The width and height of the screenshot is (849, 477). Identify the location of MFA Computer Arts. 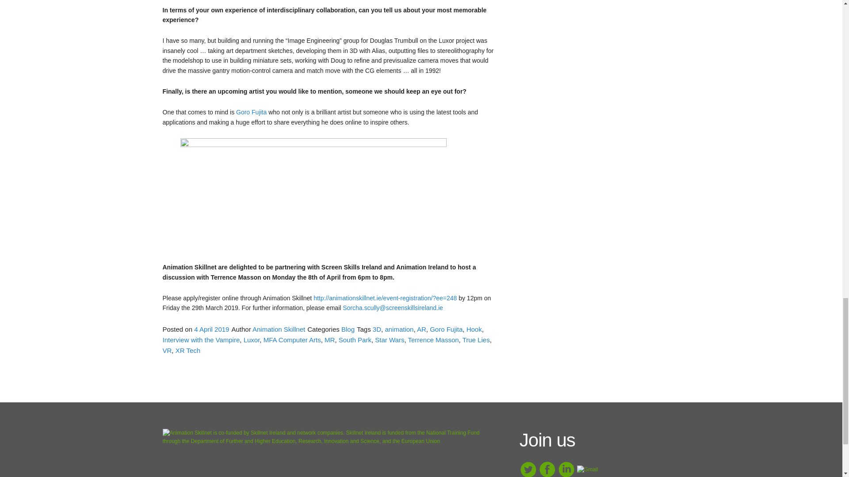
(292, 340).